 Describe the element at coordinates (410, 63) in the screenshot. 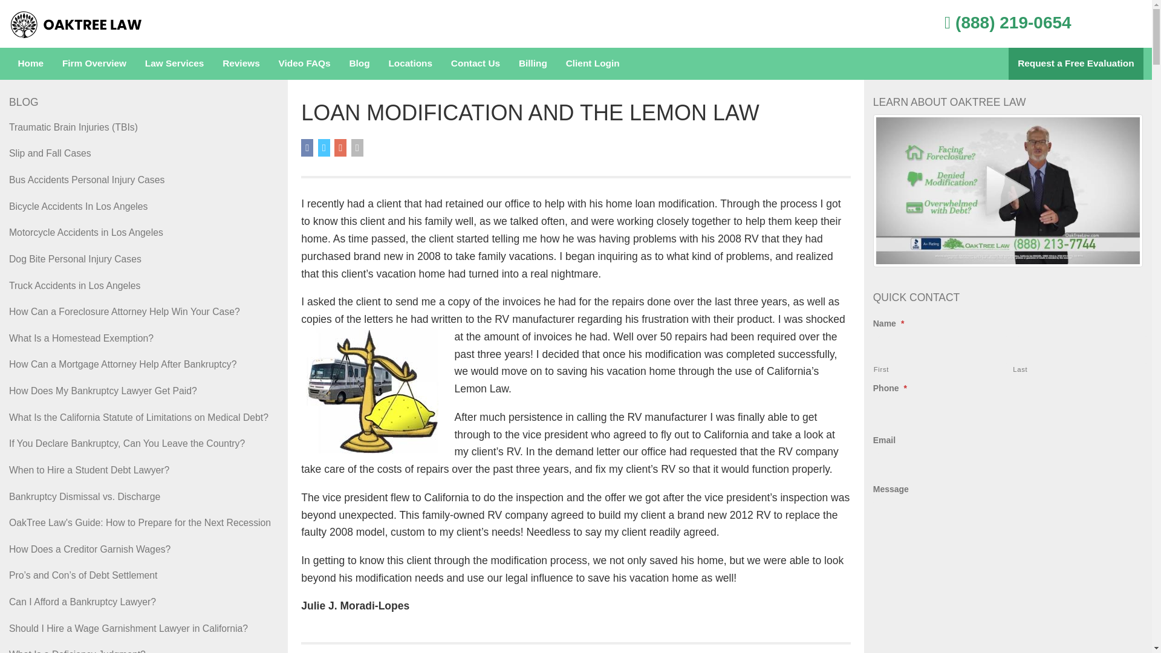

I see `Locations` at that location.